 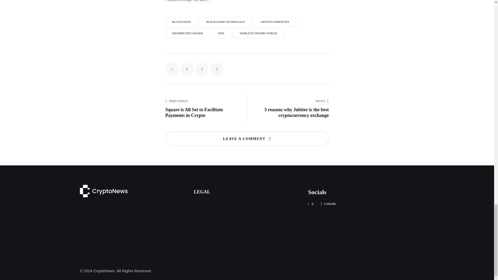 What do you see at coordinates (258, 33) in the screenshot?
I see `WORLD ECONOMIC FORUM` at bounding box center [258, 33].